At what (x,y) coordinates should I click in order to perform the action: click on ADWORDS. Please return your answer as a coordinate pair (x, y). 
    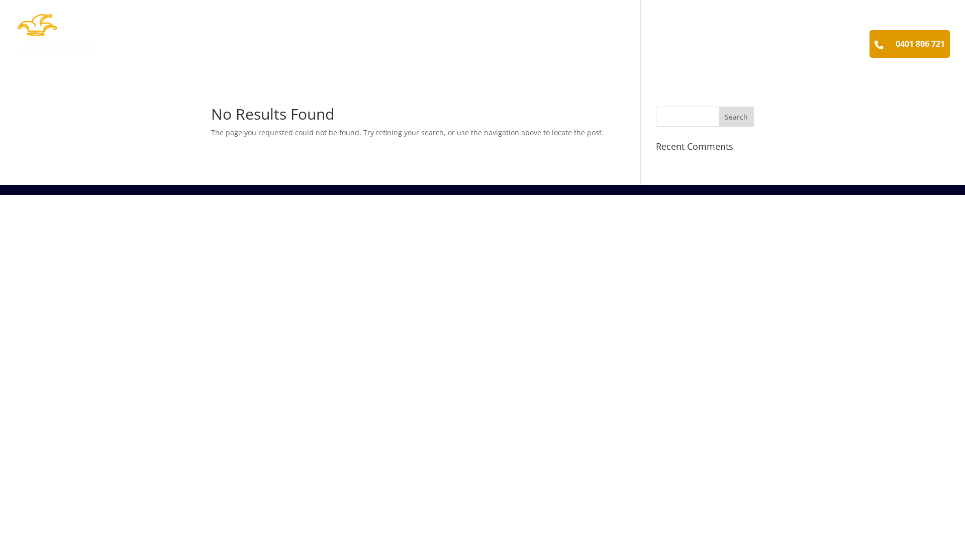
    Looking at the image, I should click on (667, 59).